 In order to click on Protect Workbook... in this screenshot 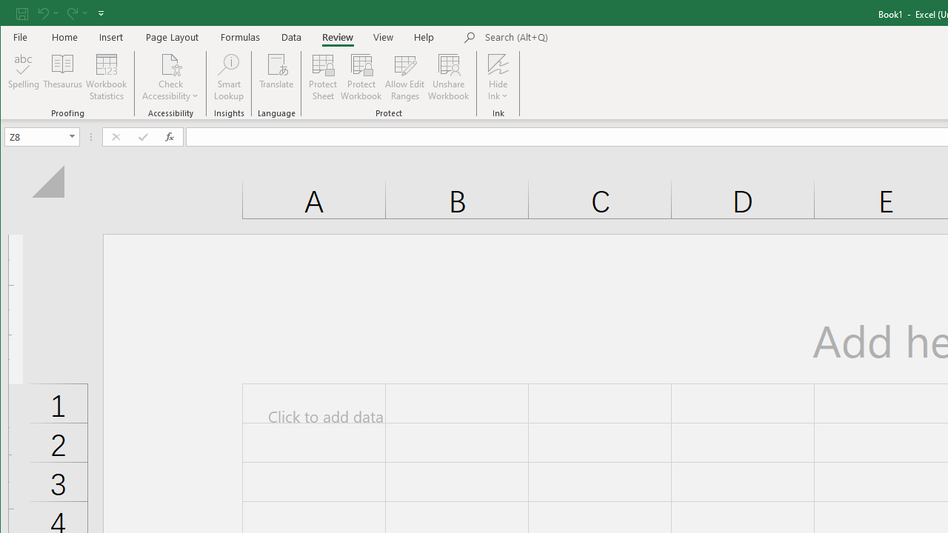, I will do `click(361, 77)`.